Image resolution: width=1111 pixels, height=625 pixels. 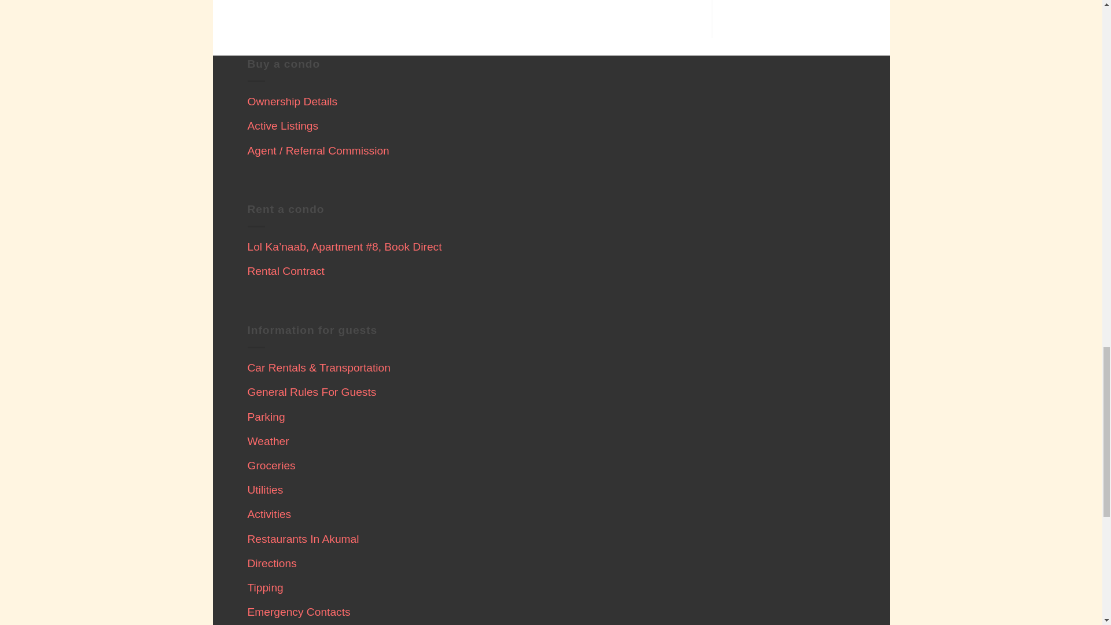 I want to click on Parking, so click(x=266, y=417).